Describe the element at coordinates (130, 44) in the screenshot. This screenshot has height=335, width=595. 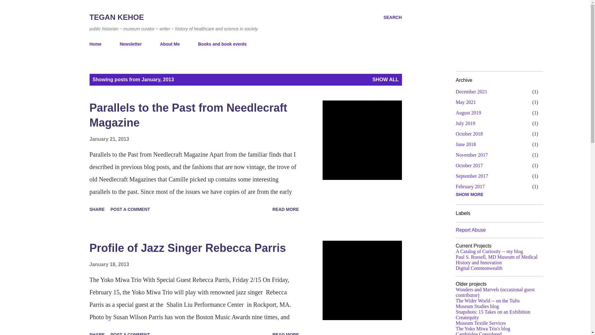
I see `Newsletter` at that location.